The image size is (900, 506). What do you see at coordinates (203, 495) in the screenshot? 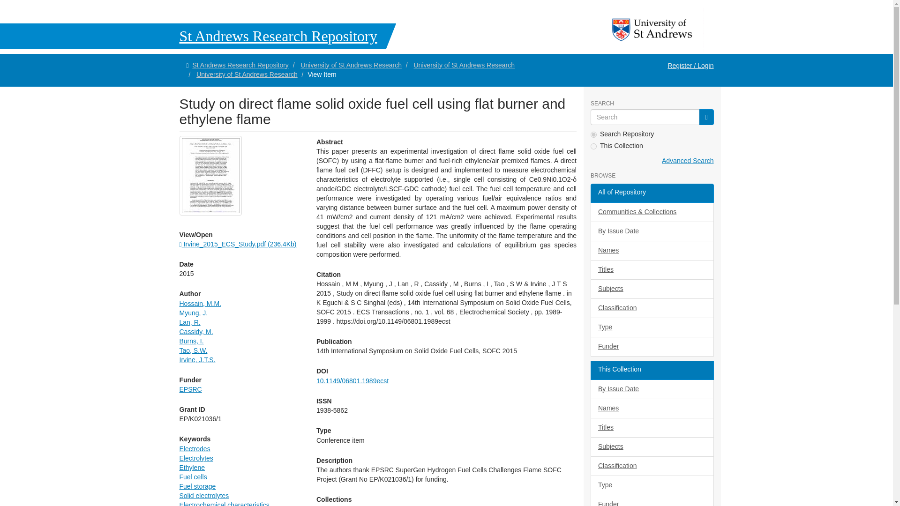
I see `Solid electrolytes` at bounding box center [203, 495].